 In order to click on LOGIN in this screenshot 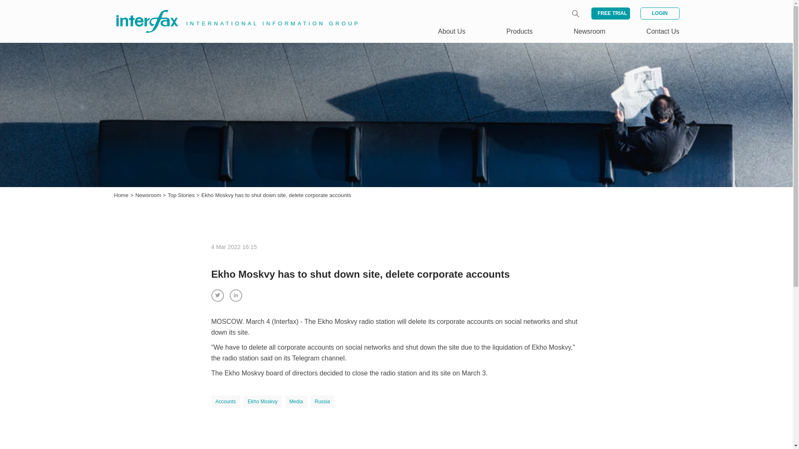, I will do `click(659, 13)`.